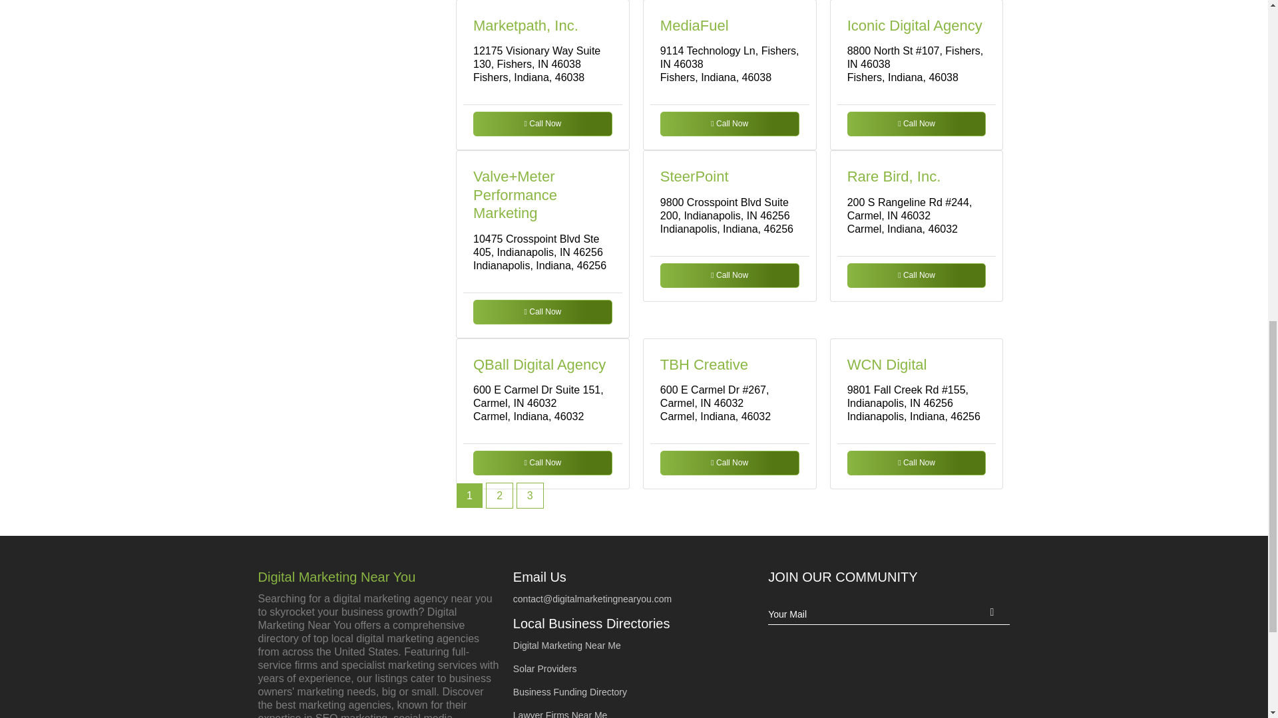 The image size is (1278, 718). I want to click on Call Now, so click(917, 463).